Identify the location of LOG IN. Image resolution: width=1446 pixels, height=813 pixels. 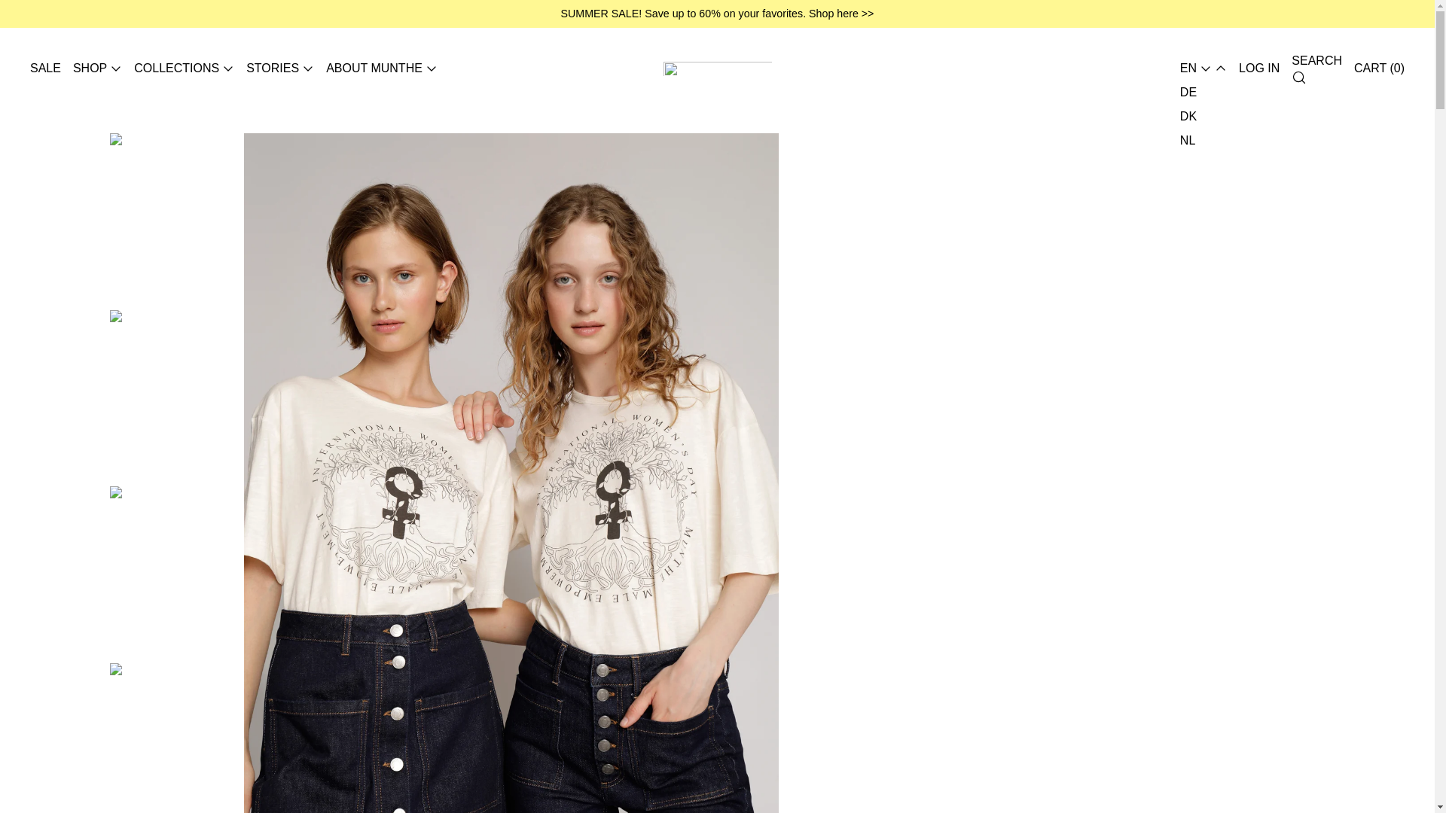
(1259, 68).